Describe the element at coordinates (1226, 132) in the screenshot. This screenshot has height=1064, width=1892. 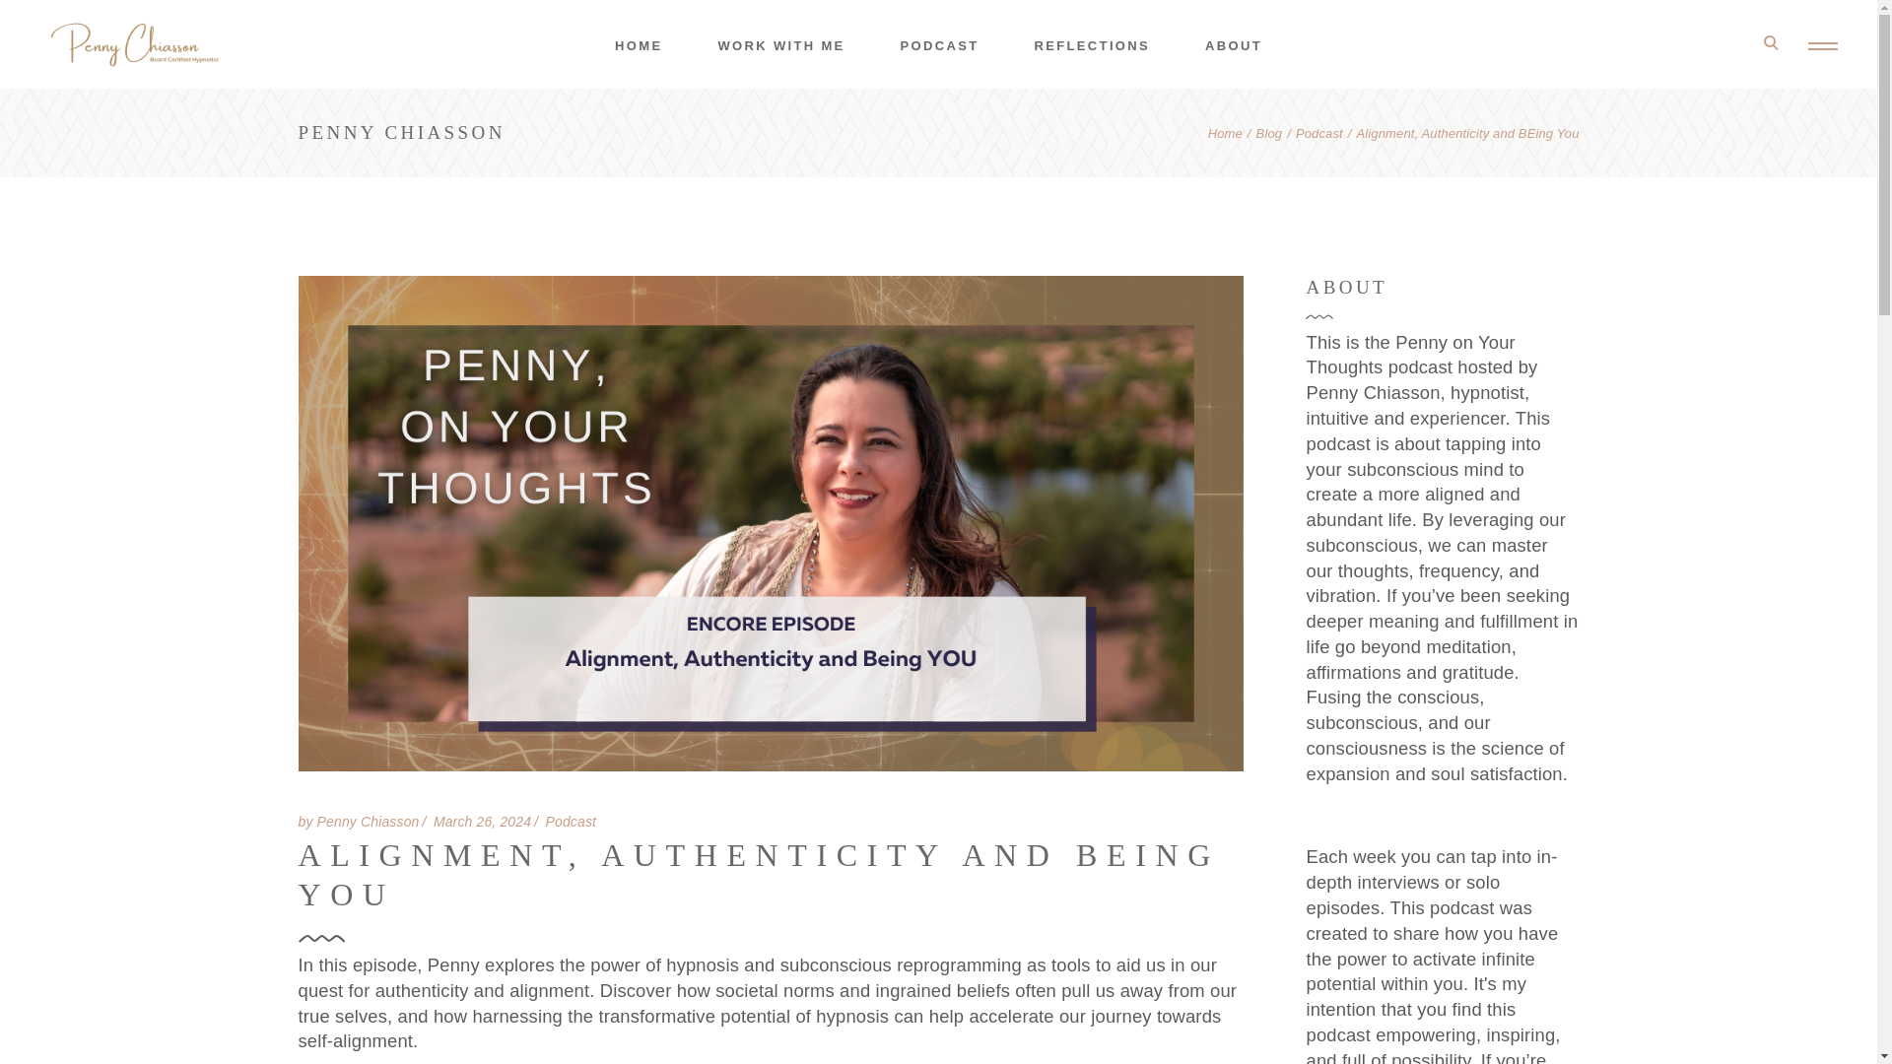
I see `Home` at that location.